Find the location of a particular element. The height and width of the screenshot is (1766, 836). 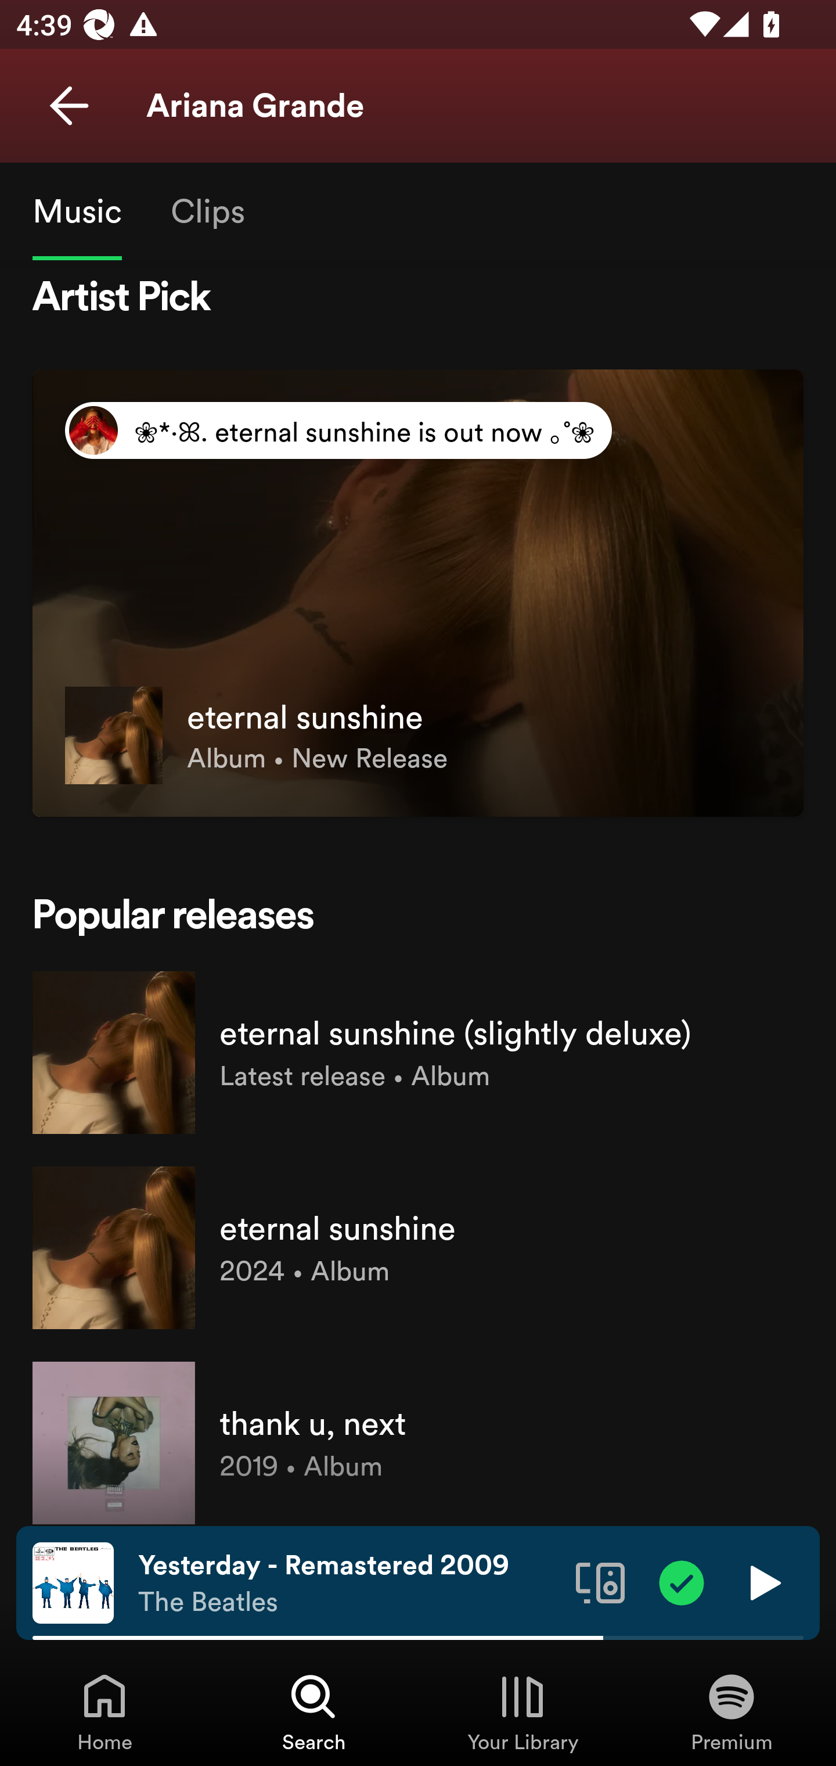

Connect to a device. Opens the devices menu is located at coordinates (600, 1582).